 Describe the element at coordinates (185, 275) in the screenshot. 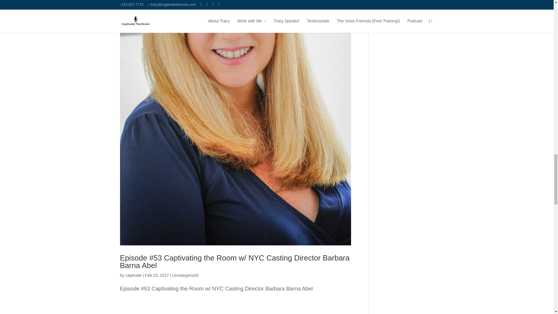

I see `Uncategorized` at that location.